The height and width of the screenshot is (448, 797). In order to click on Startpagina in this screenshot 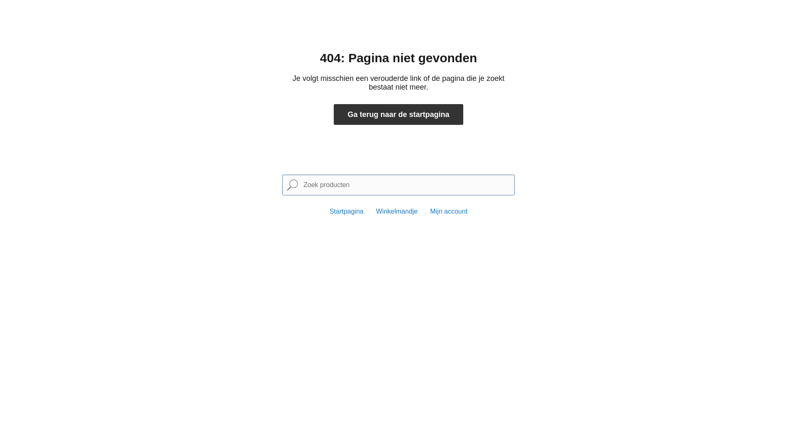, I will do `click(347, 212)`.